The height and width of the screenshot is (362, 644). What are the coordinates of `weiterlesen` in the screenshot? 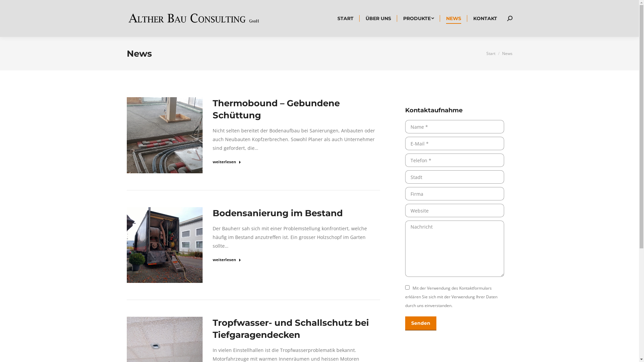 It's located at (227, 163).